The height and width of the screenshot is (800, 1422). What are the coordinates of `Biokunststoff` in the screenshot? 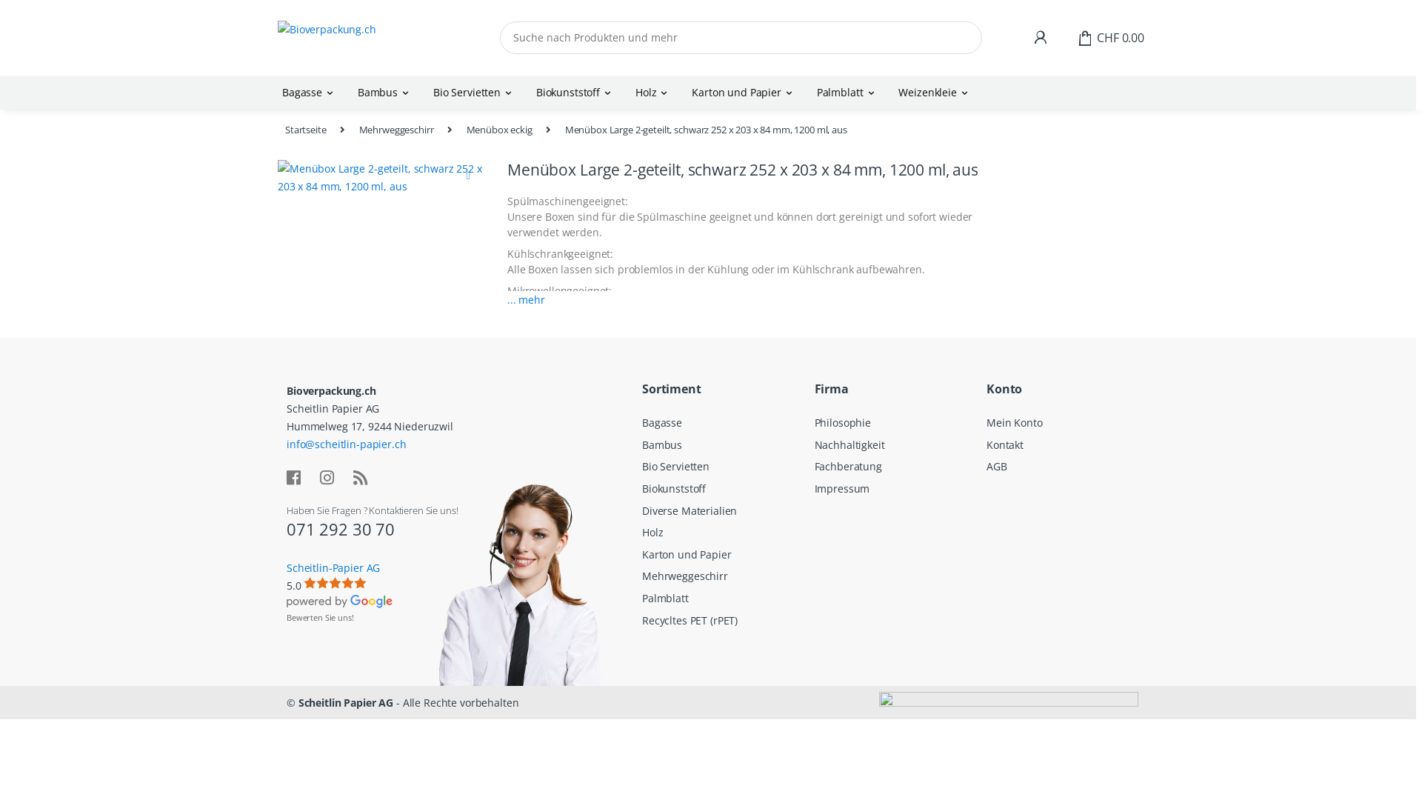 It's located at (674, 489).